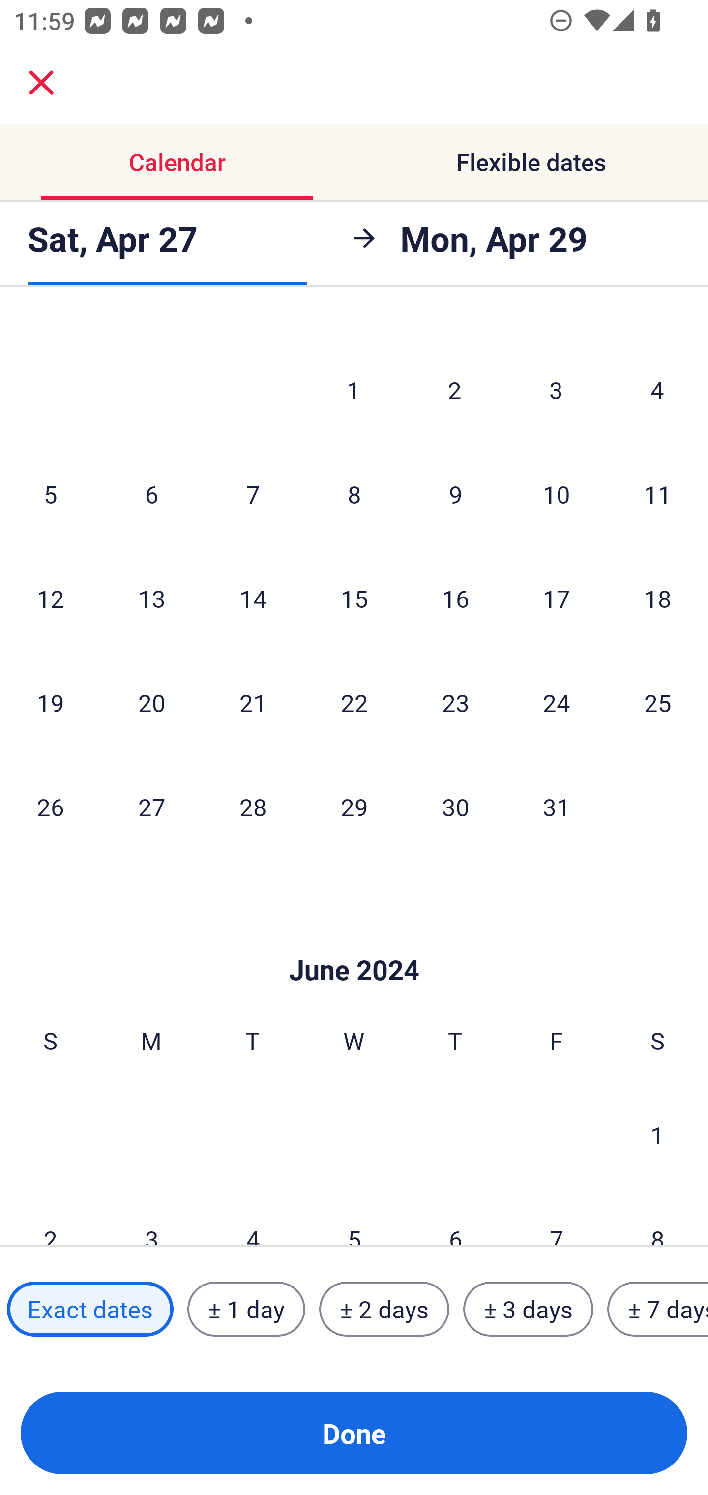  I want to click on 17 Friday, May 17, 2024, so click(557, 598).